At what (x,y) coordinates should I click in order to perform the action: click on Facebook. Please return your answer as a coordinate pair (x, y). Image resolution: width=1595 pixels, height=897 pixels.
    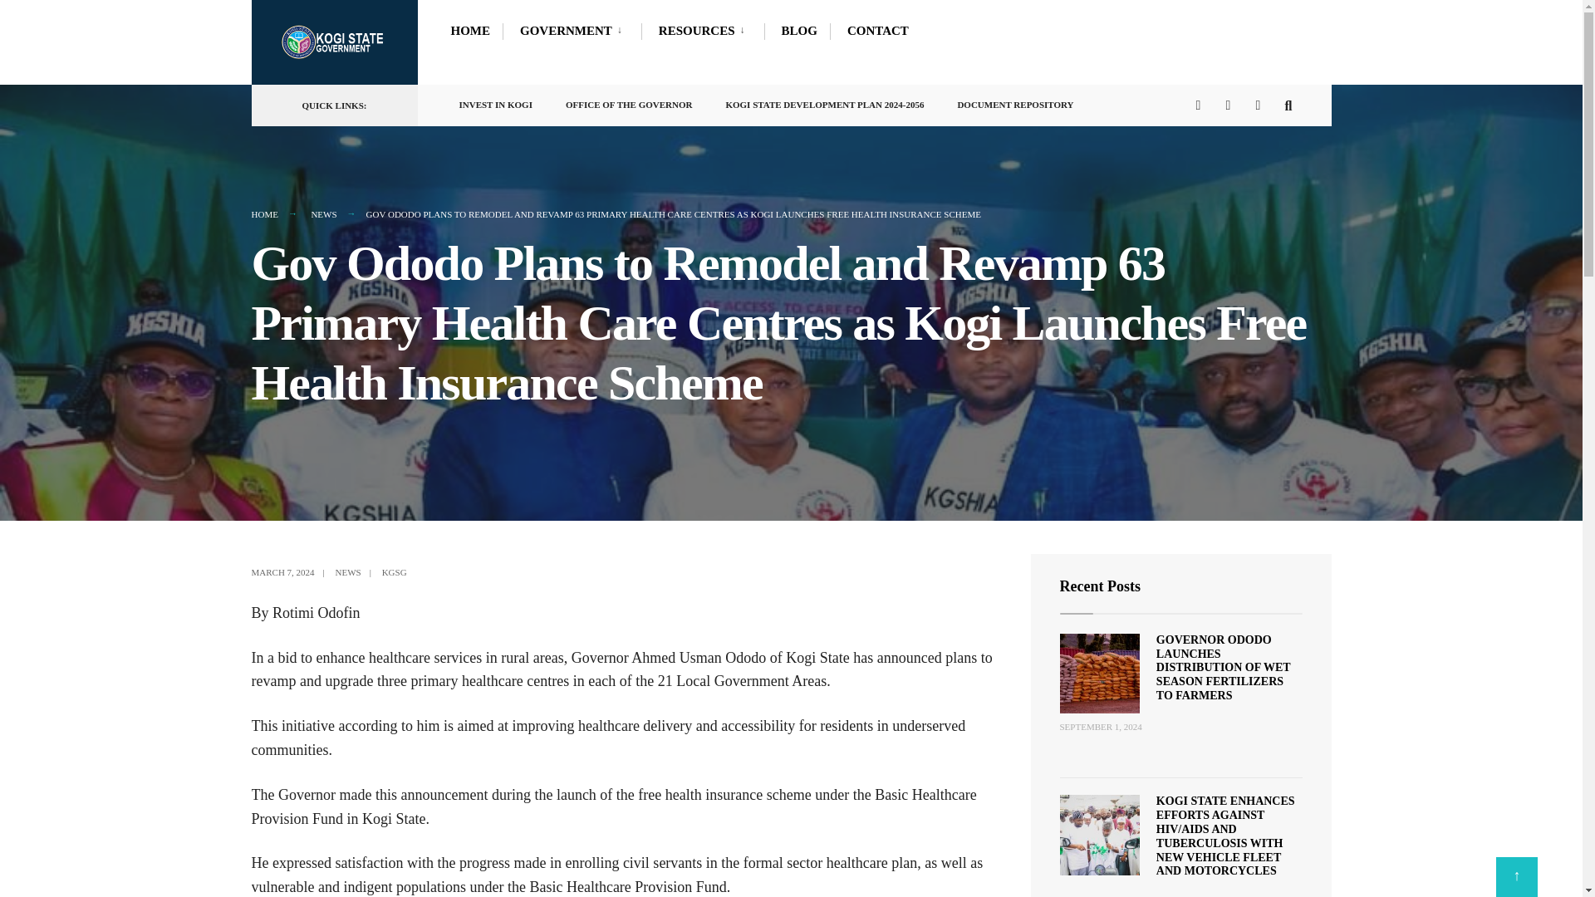
    Looking at the image, I should click on (1201, 104).